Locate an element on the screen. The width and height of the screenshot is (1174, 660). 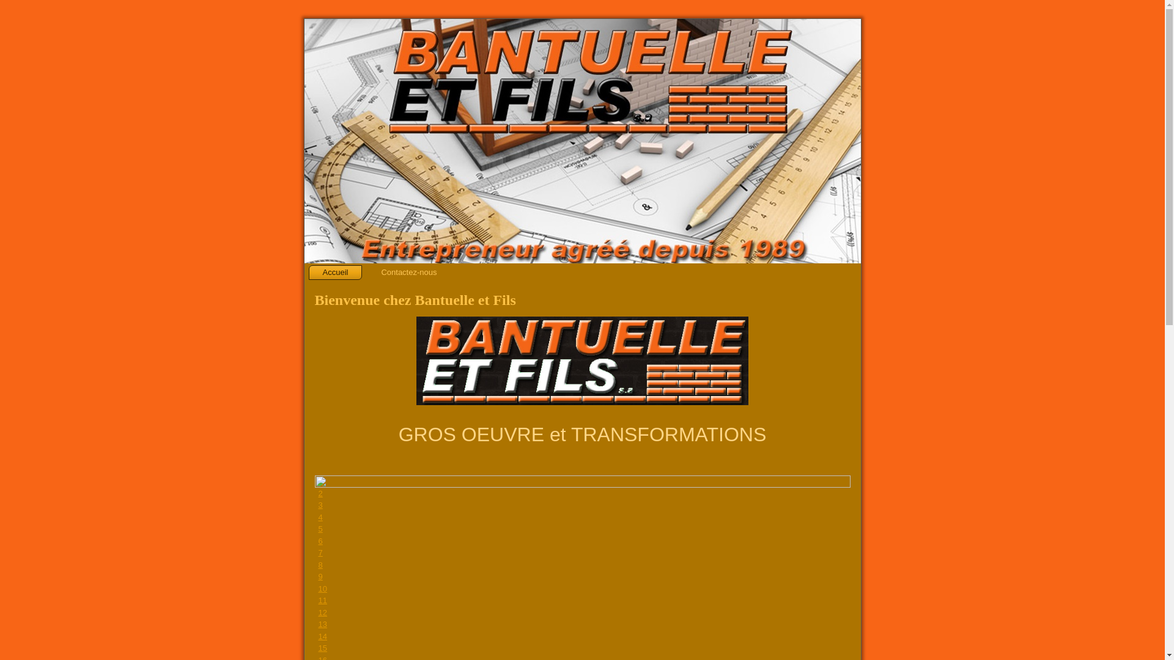
4 is located at coordinates (320, 517).